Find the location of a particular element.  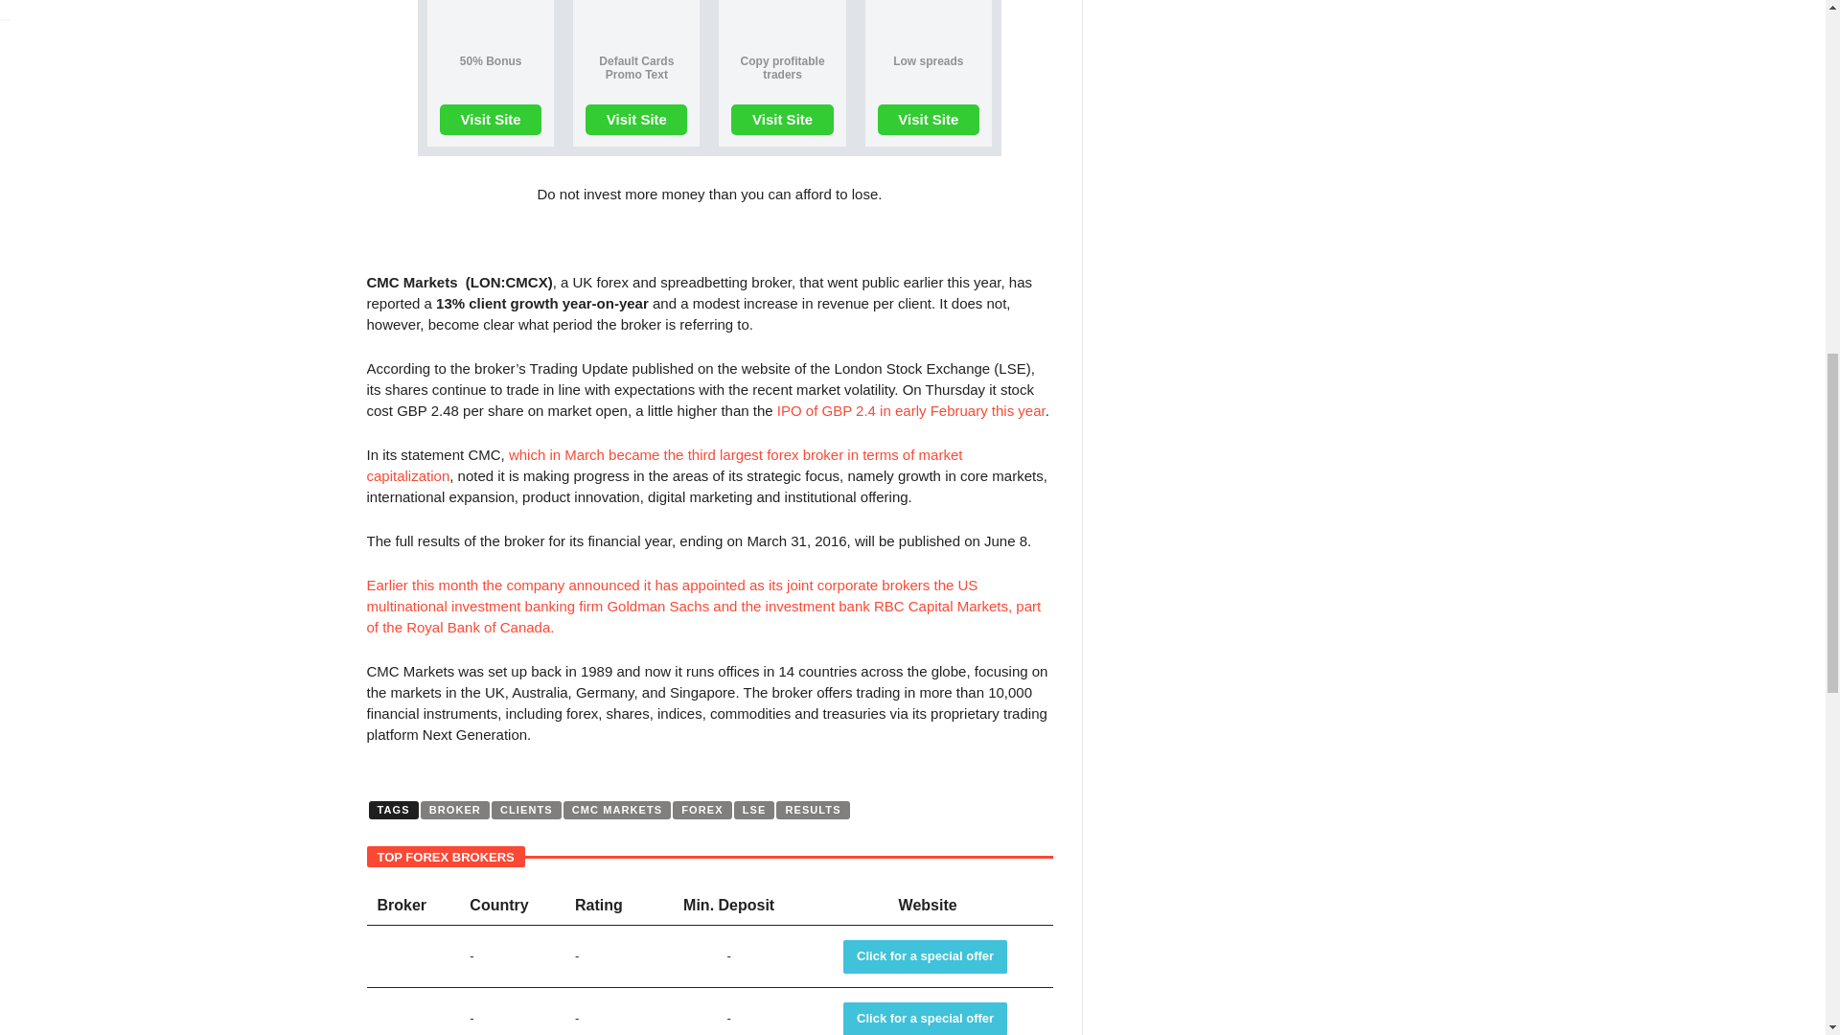

Visit Site is located at coordinates (928, 120).